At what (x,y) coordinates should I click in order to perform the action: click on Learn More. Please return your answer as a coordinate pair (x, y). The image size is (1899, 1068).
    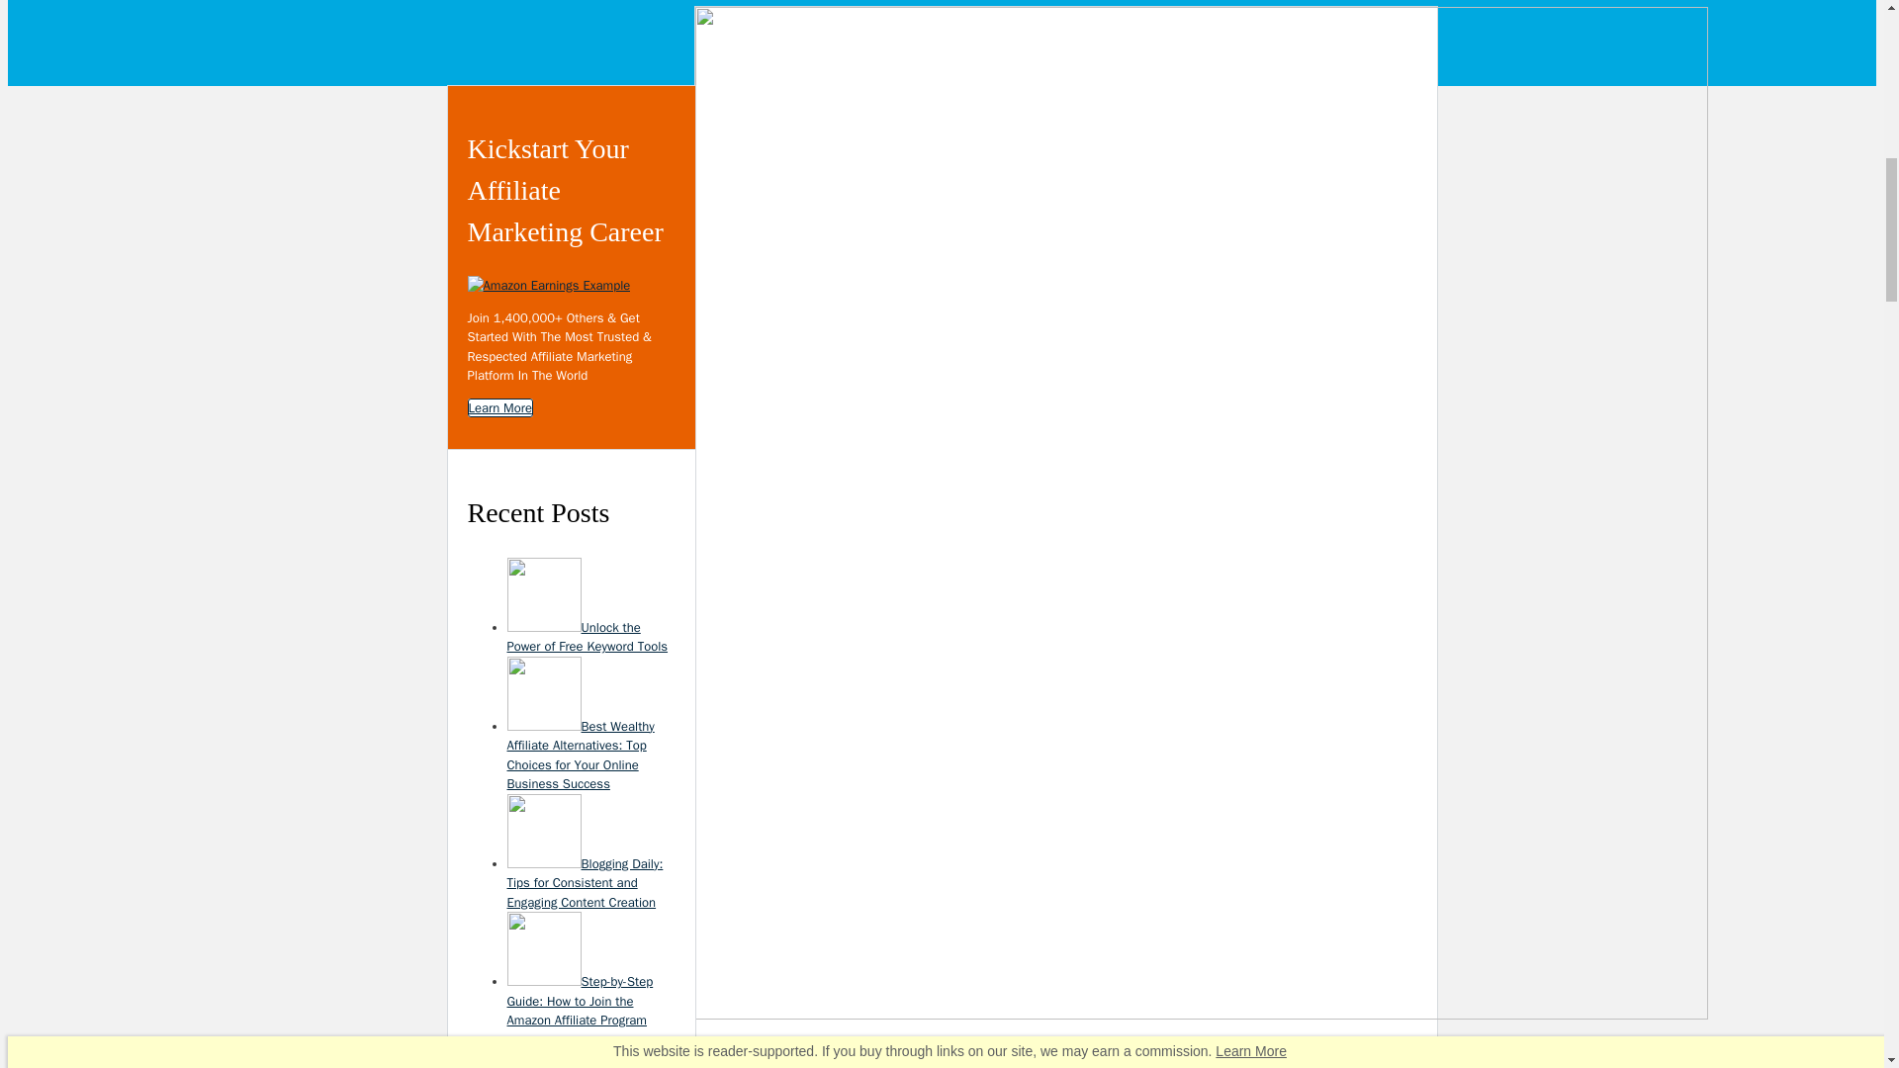
    Looking at the image, I should click on (498, 407).